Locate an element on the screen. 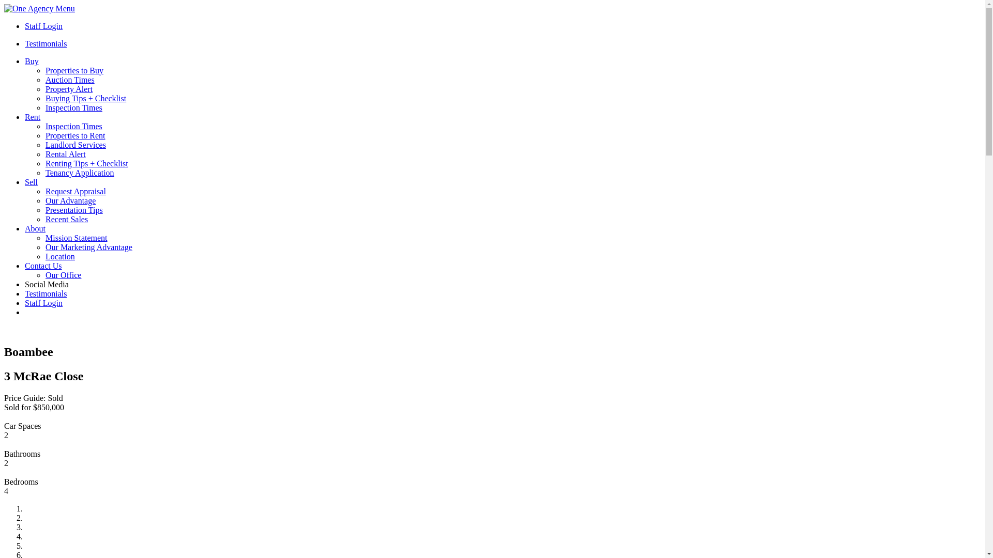 Image resolution: width=993 pixels, height=558 pixels. Recent Sales is located at coordinates (67, 219).